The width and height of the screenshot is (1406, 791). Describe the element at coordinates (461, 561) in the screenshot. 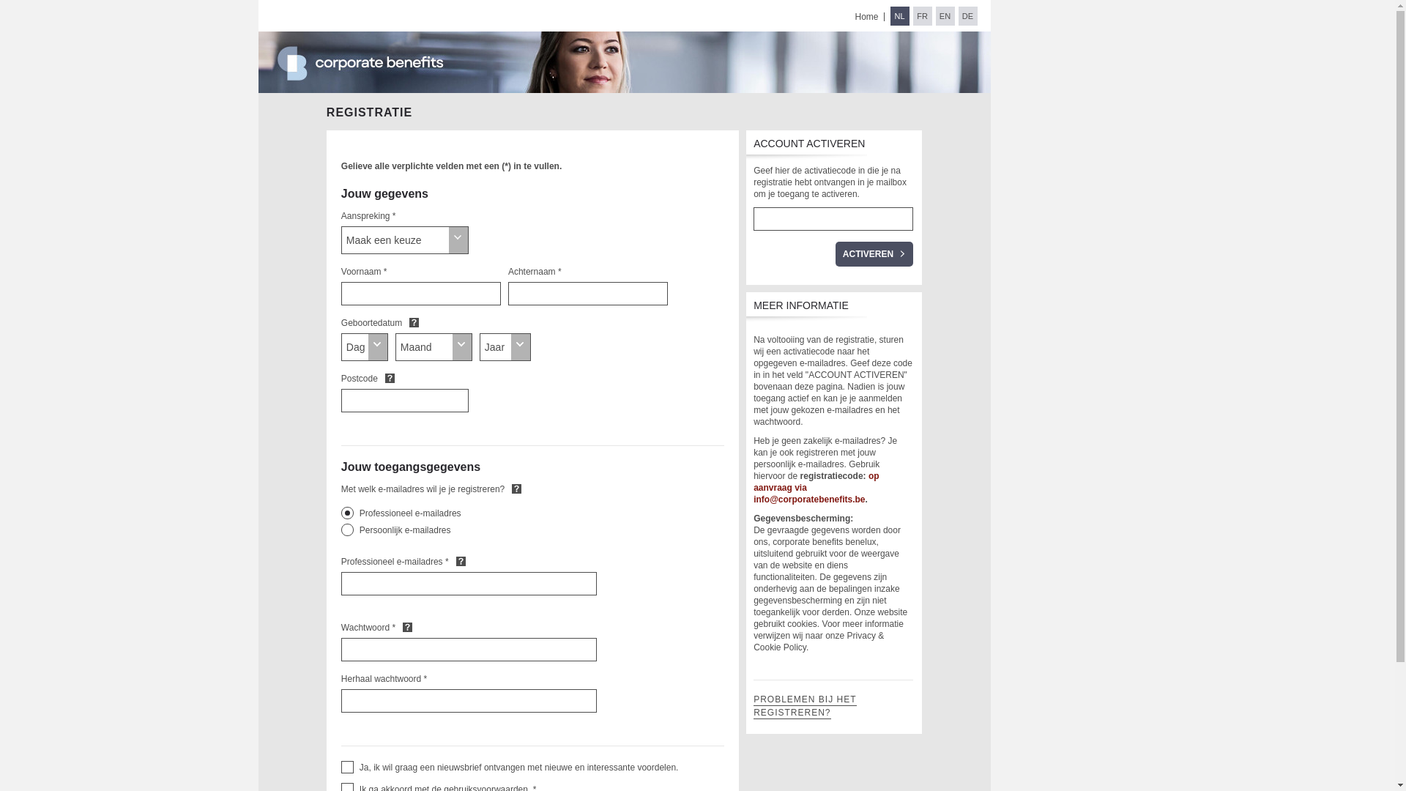

I see `Default` at that location.